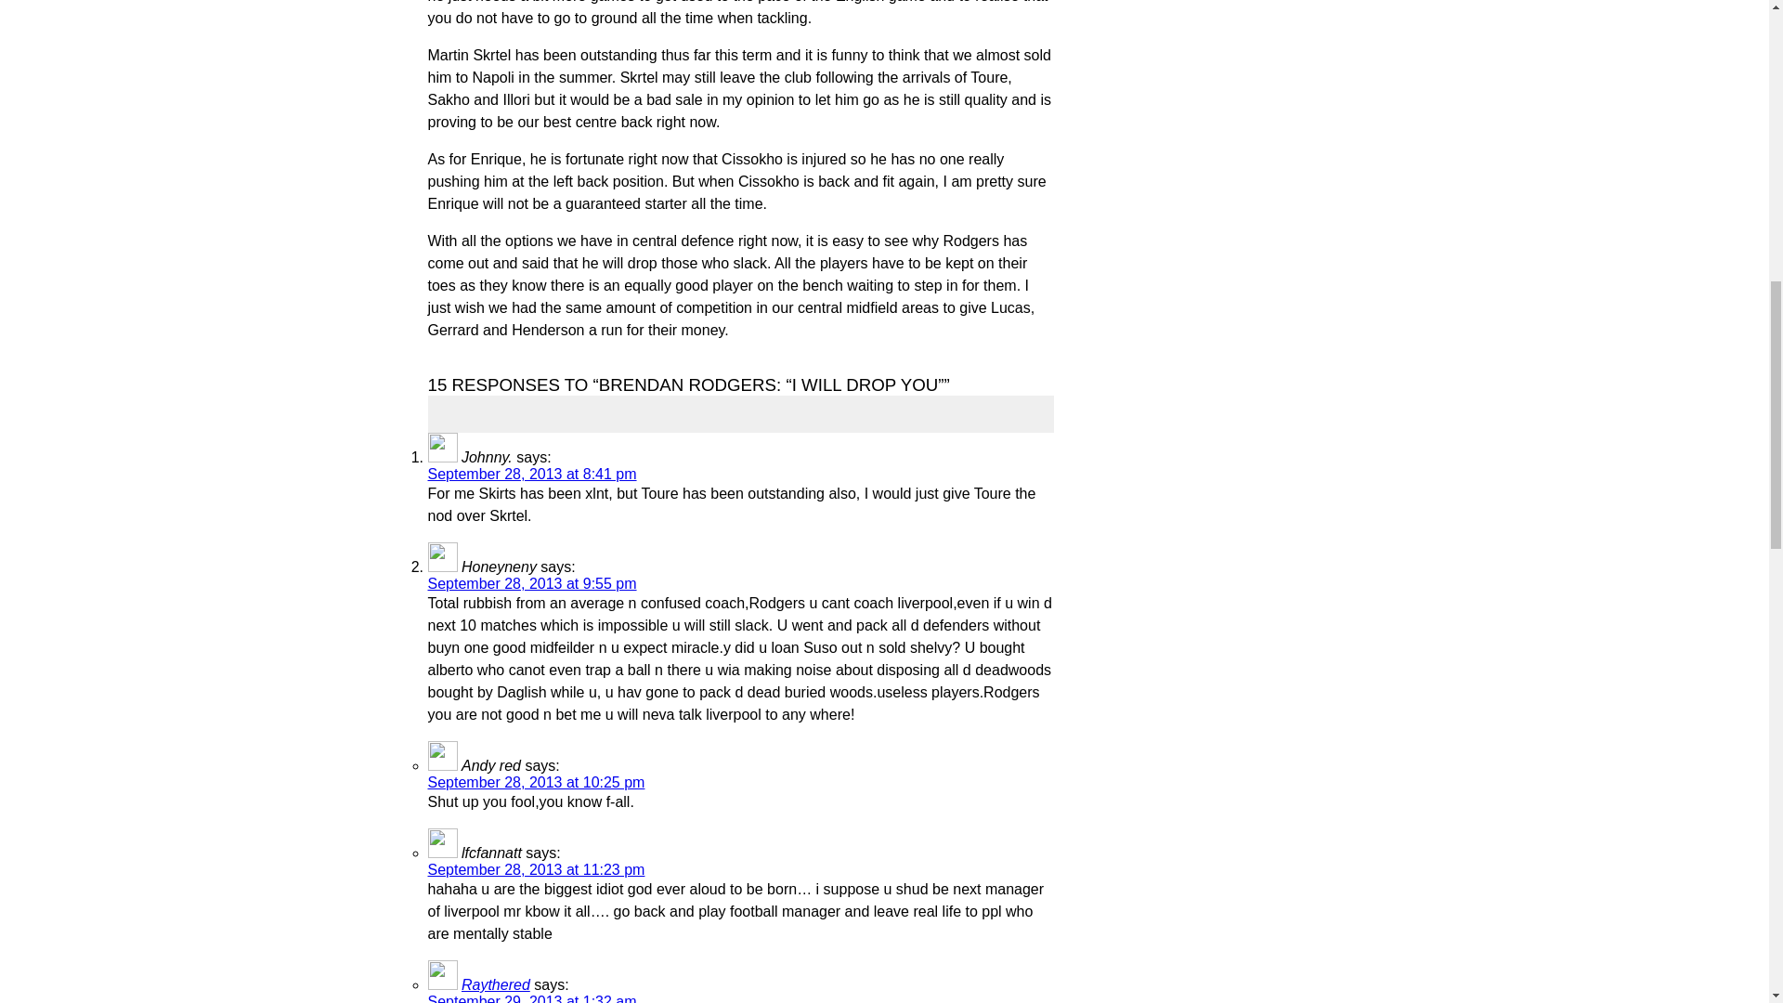 This screenshot has height=1003, width=1783. Describe the element at coordinates (531, 583) in the screenshot. I see `September 28, 2013 at 9:55 pm` at that location.